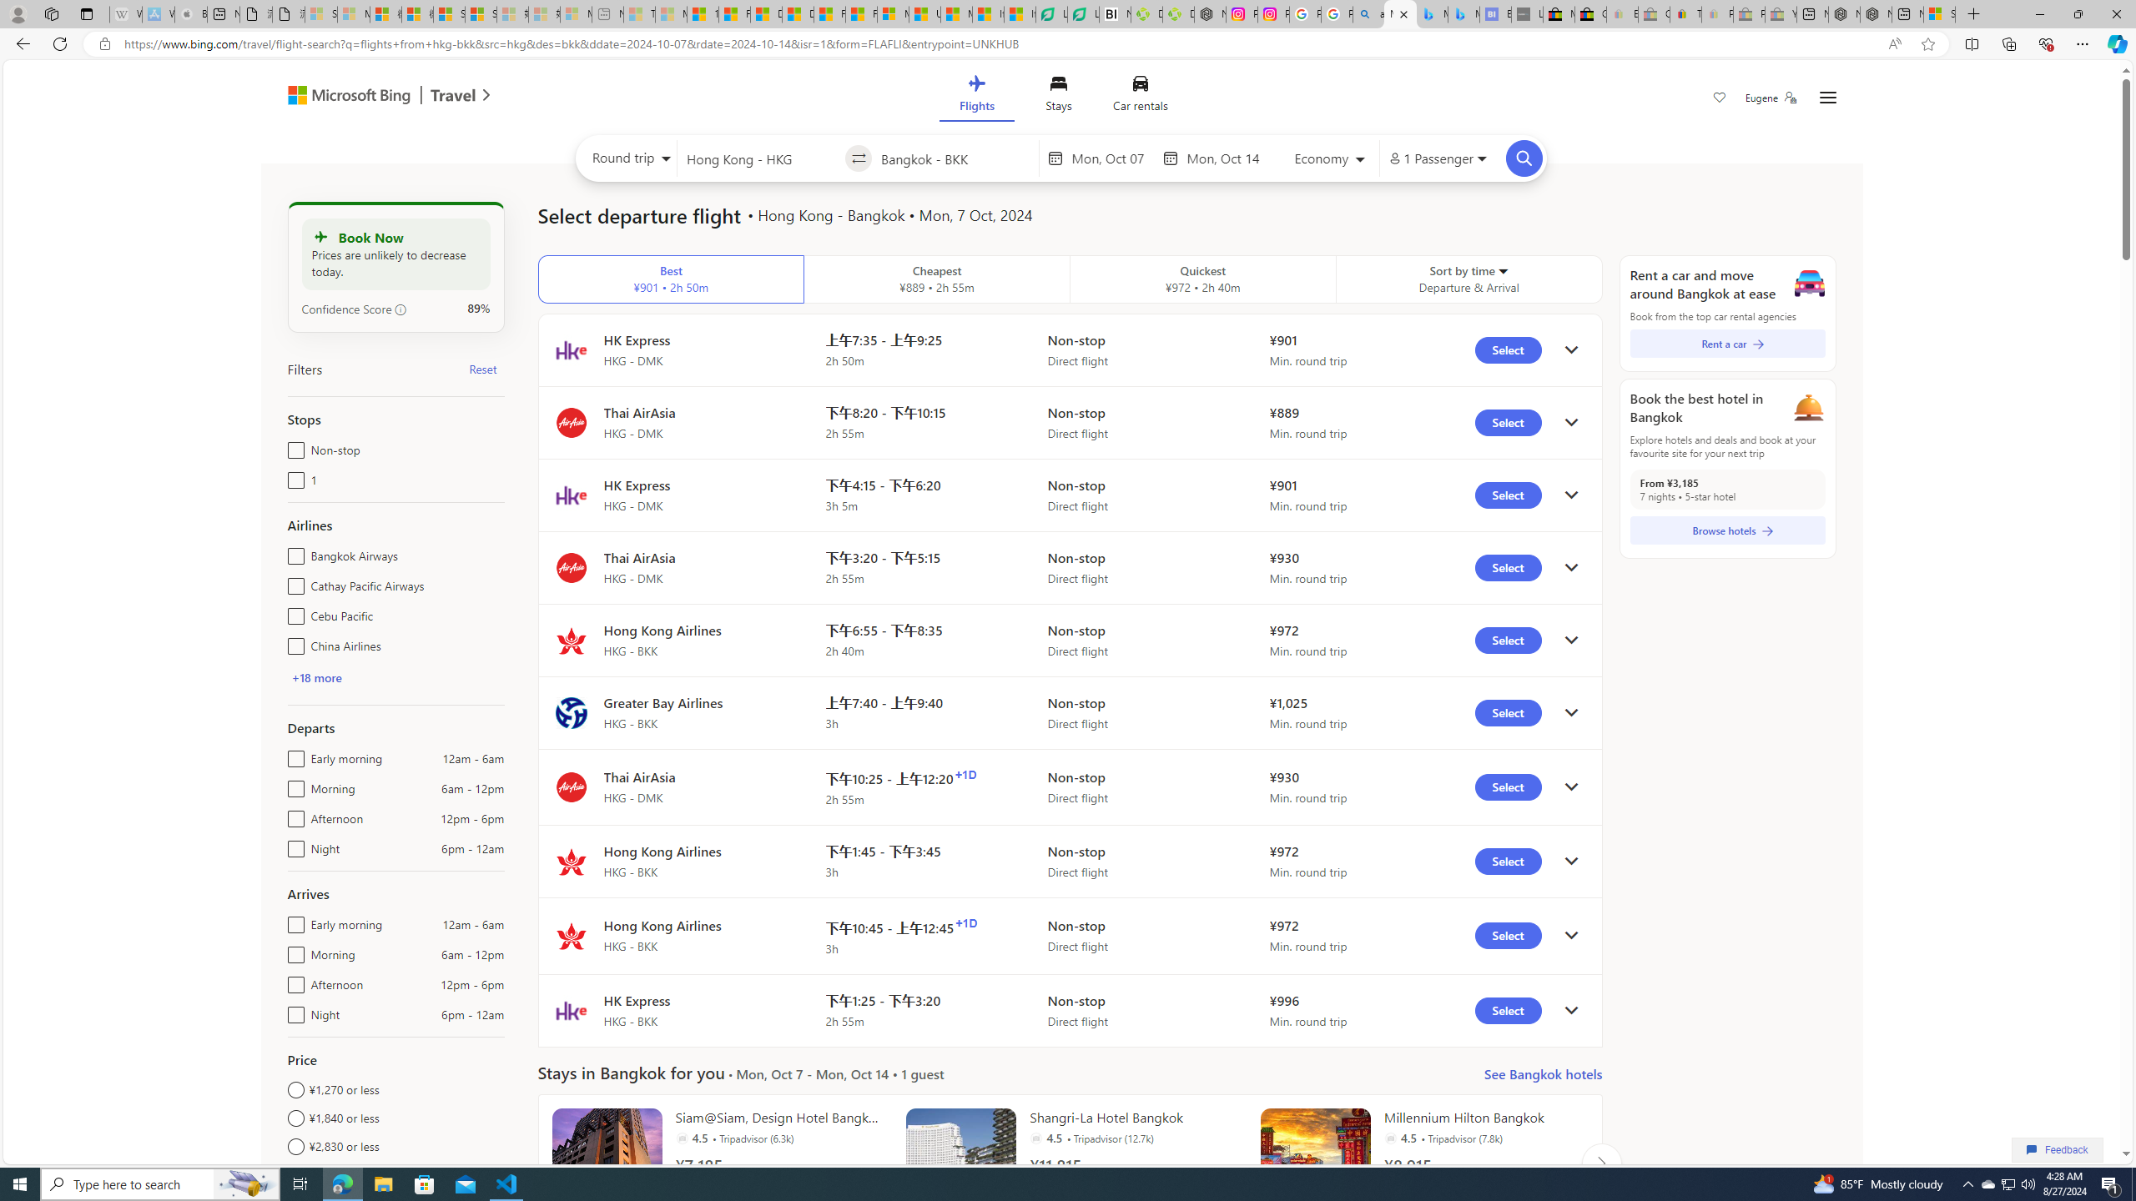  What do you see at coordinates (292, 552) in the screenshot?
I see `Bangkok Airways` at bounding box center [292, 552].